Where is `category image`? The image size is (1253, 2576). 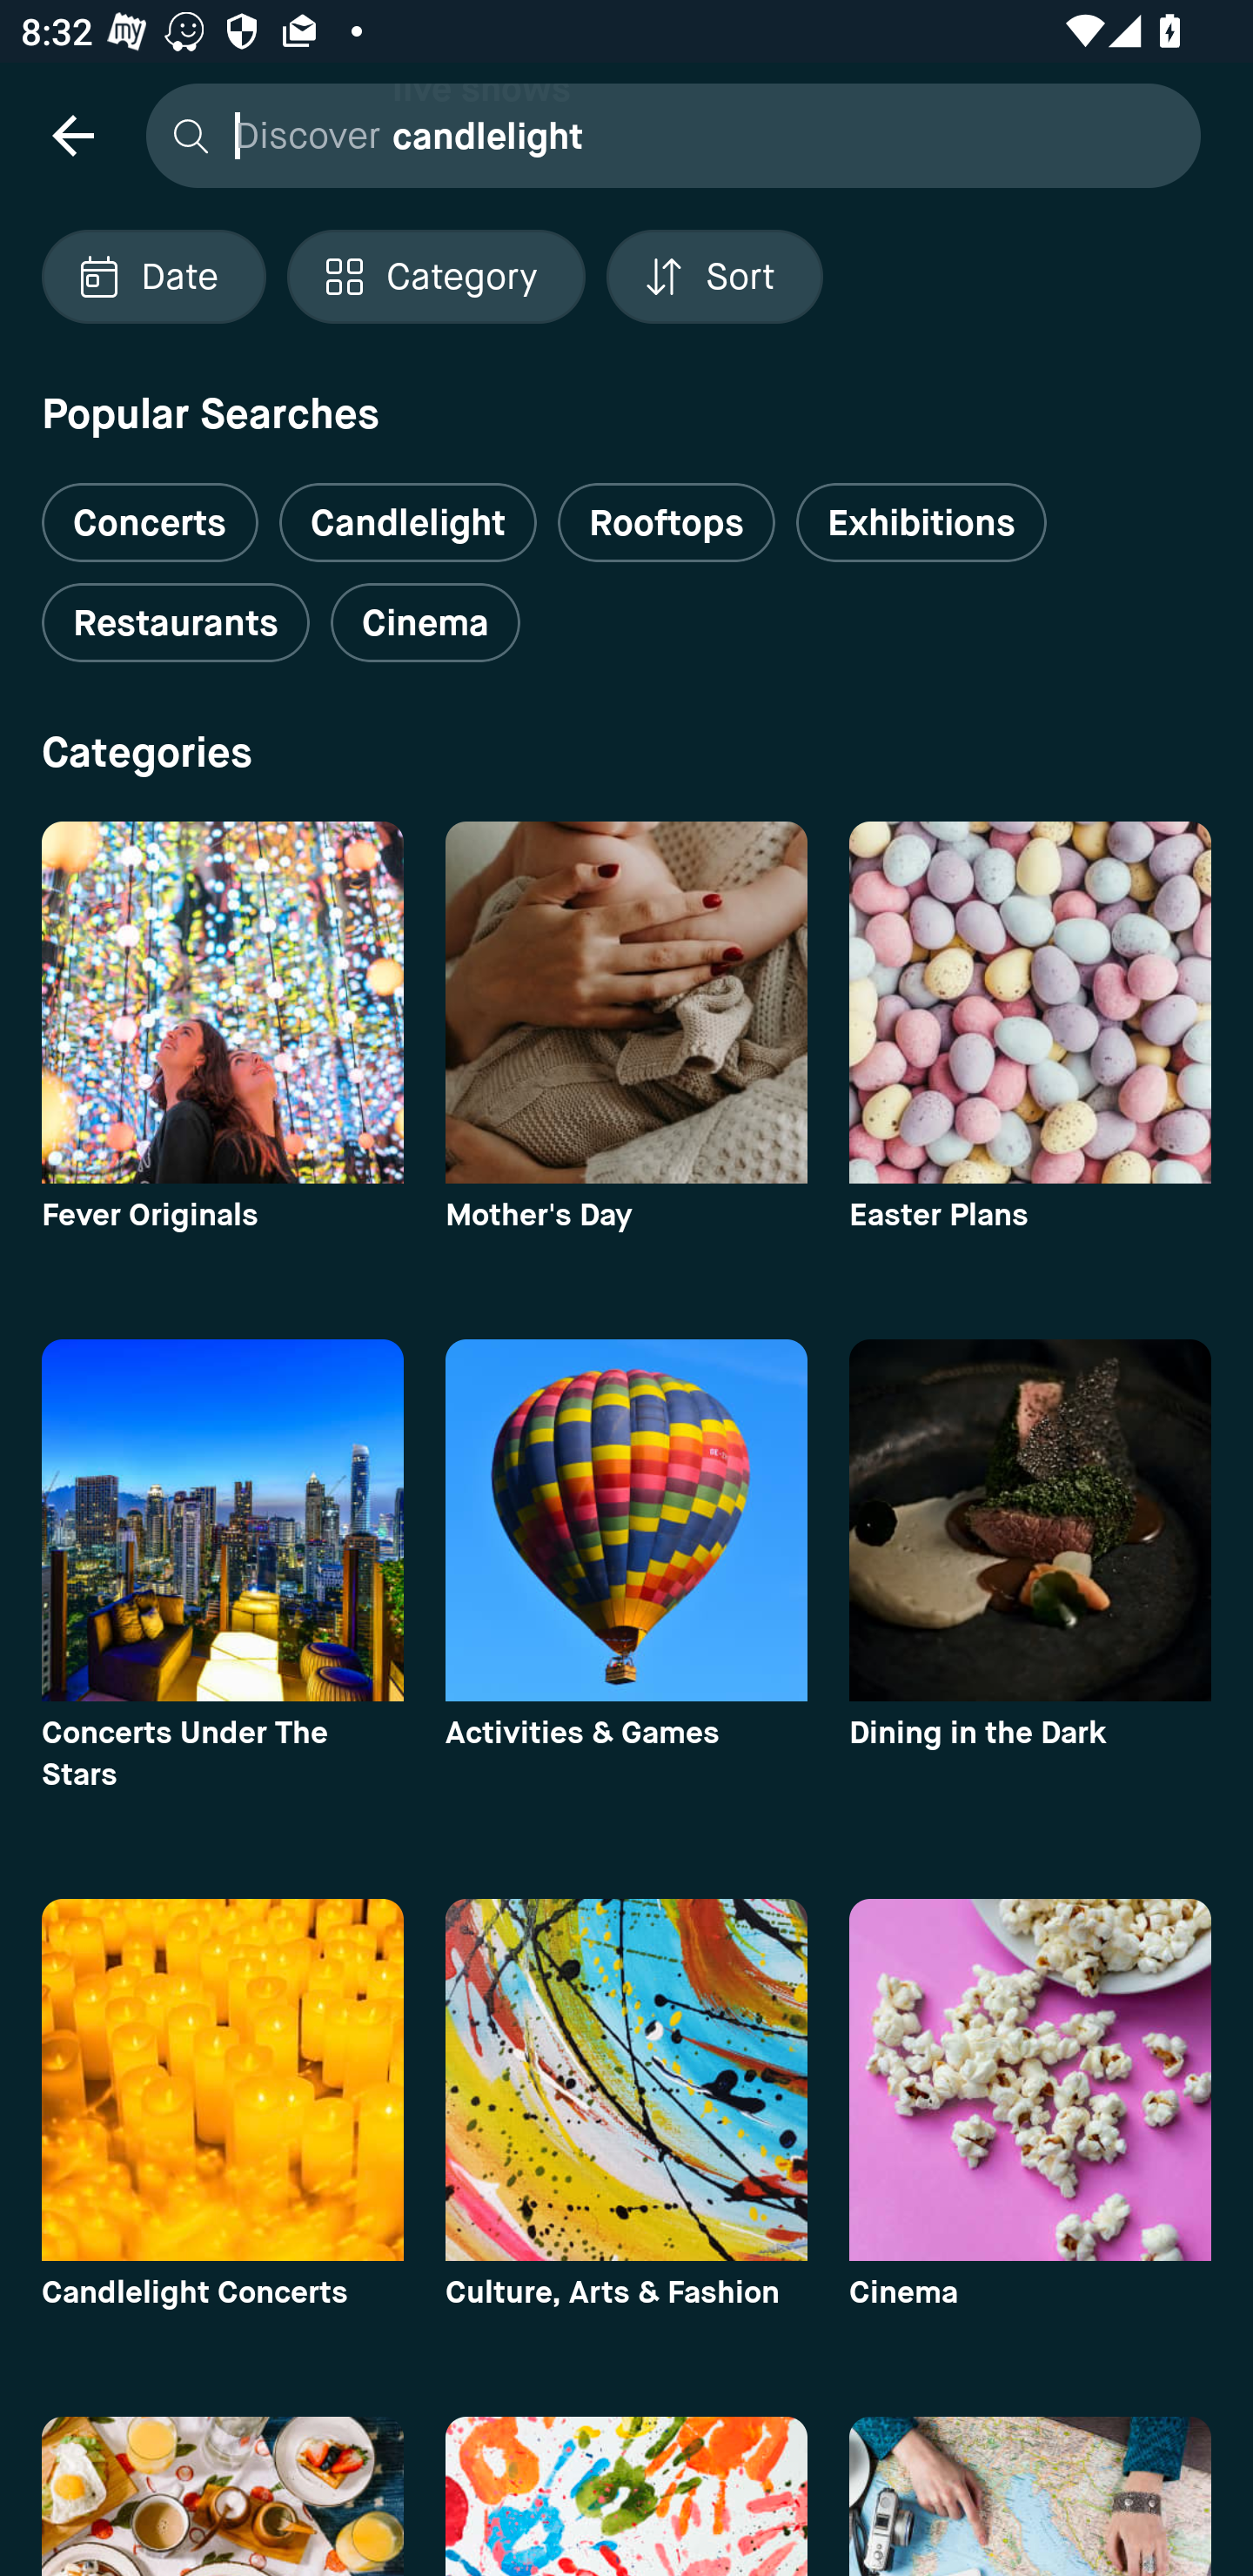 category image is located at coordinates (626, 1519).